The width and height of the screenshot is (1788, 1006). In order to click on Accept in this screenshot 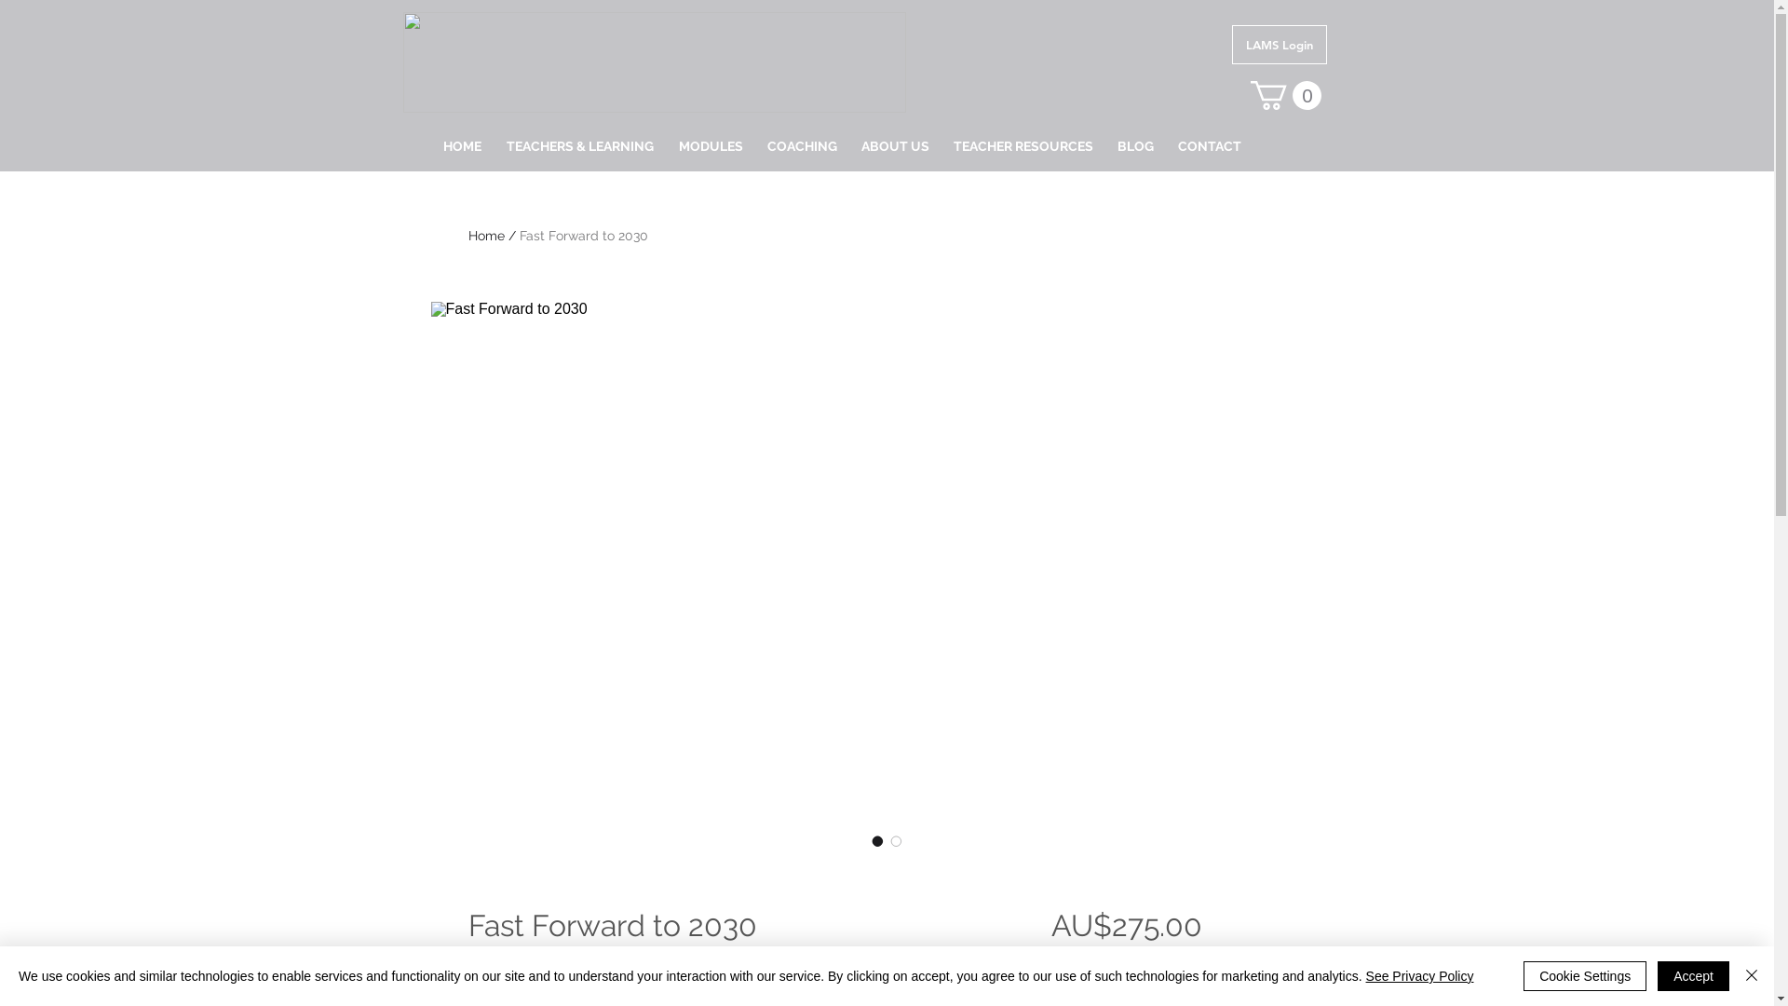, I will do `click(1693, 976)`.